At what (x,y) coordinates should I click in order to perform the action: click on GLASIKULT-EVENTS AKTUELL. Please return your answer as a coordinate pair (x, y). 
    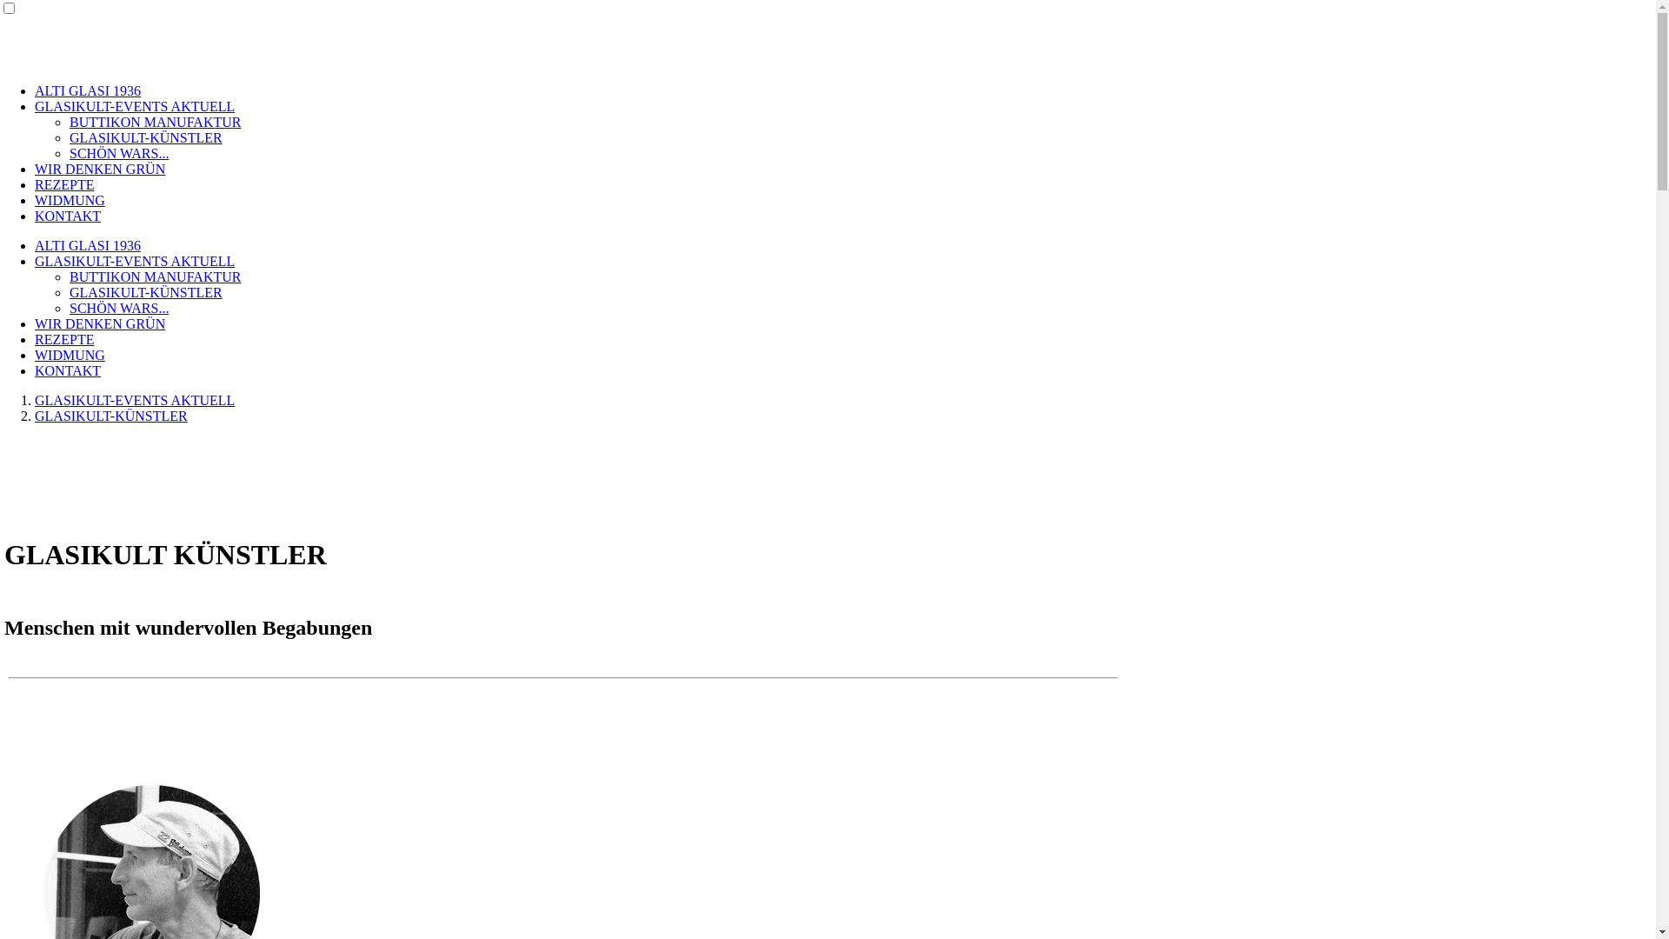
    Looking at the image, I should click on (135, 261).